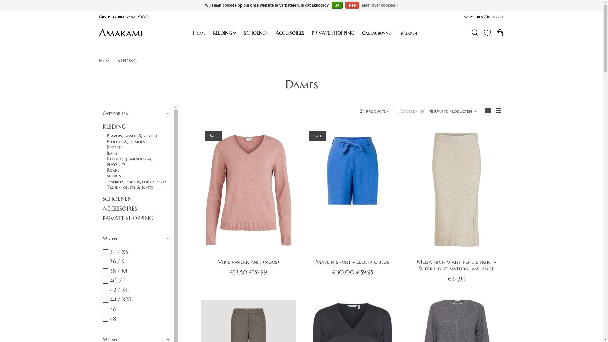 The height and width of the screenshot is (342, 608). Describe the element at coordinates (121, 33) in the screenshot. I see `Amakami` at that location.